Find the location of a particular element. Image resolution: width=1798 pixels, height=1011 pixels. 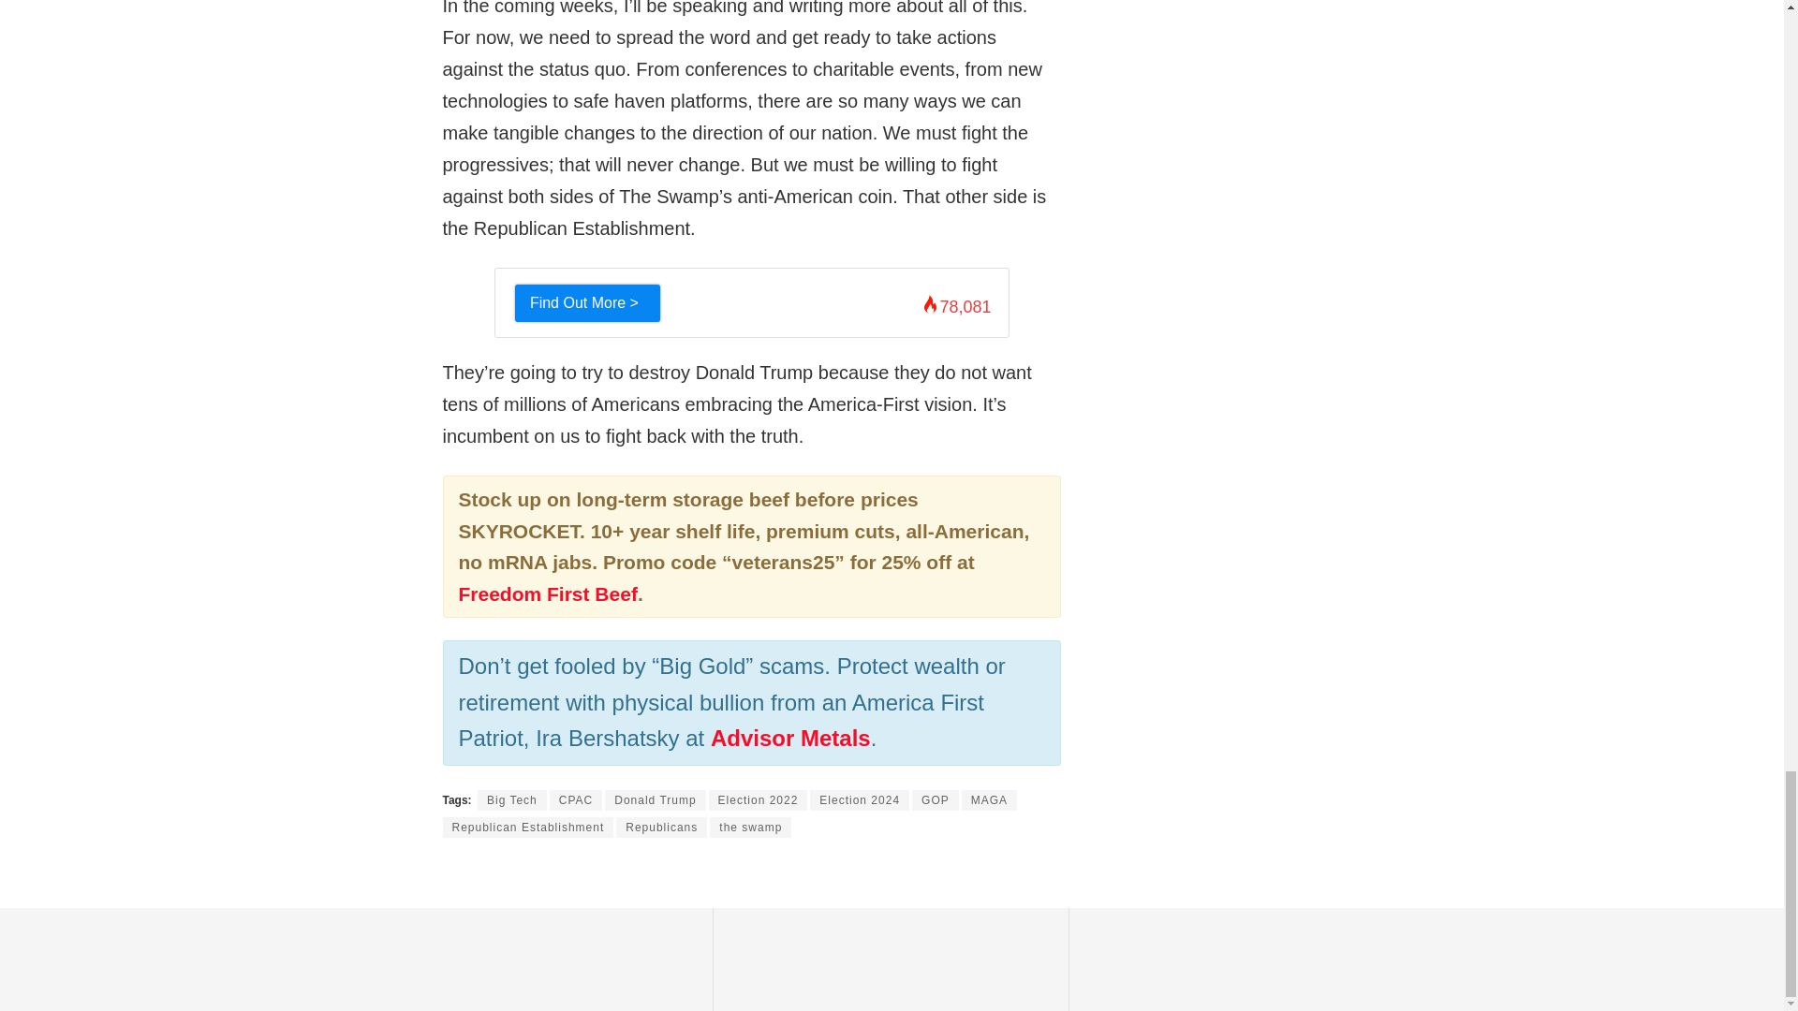

GOP is located at coordinates (935, 799).